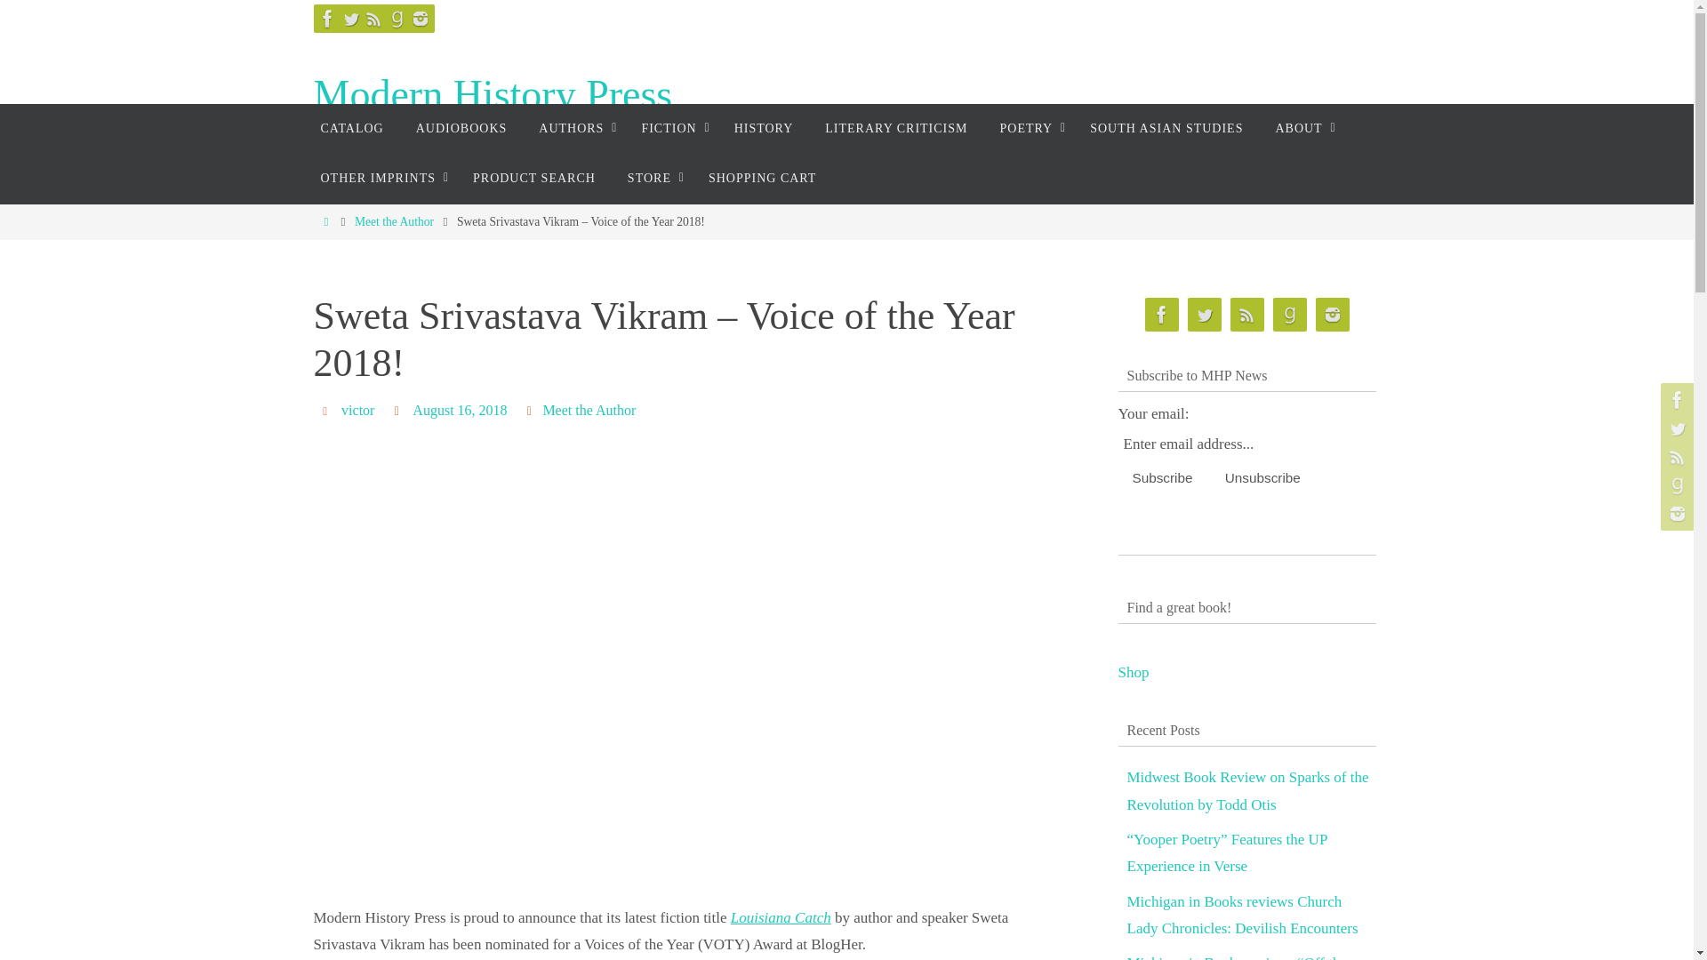 This screenshot has height=960, width=1707. Describe the element at coordinates (397, 18) in the screenshot. I see `Goodreads` at that location.